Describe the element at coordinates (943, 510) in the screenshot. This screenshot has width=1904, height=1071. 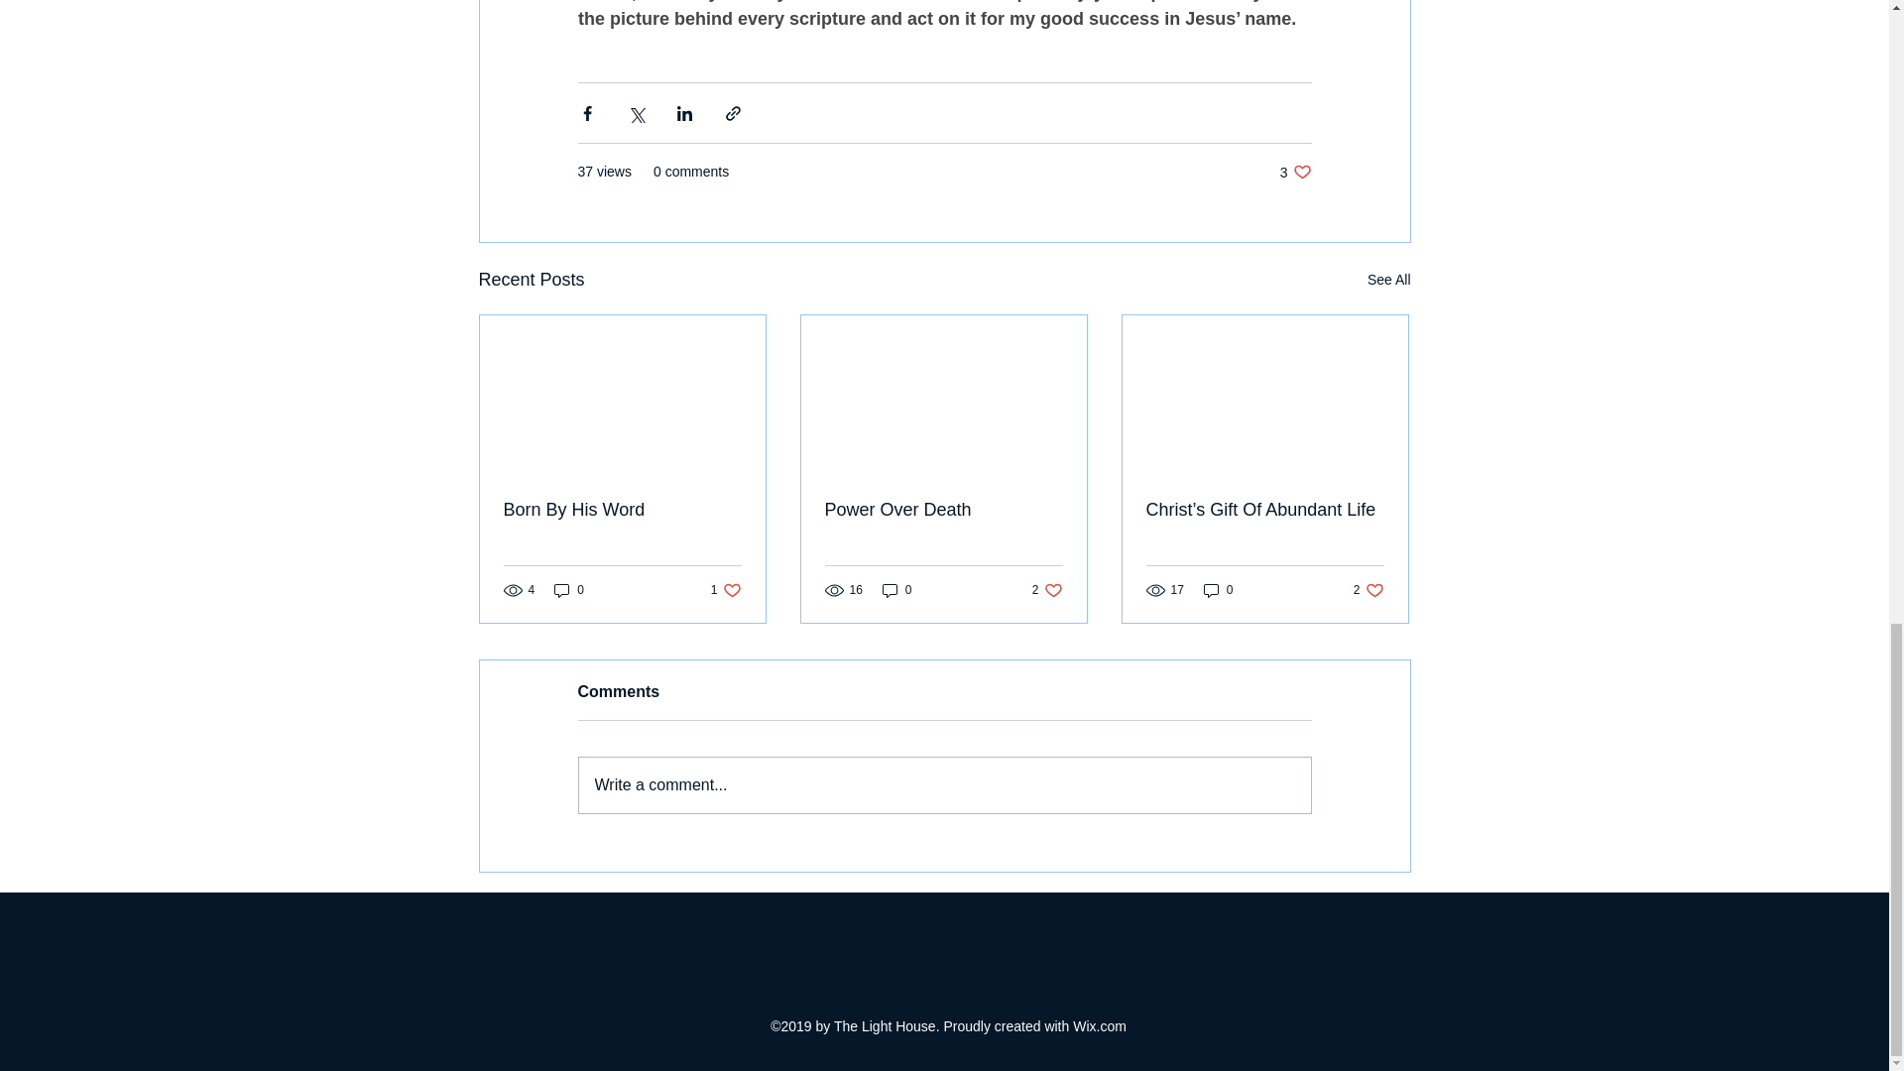
I see `0` at that location.